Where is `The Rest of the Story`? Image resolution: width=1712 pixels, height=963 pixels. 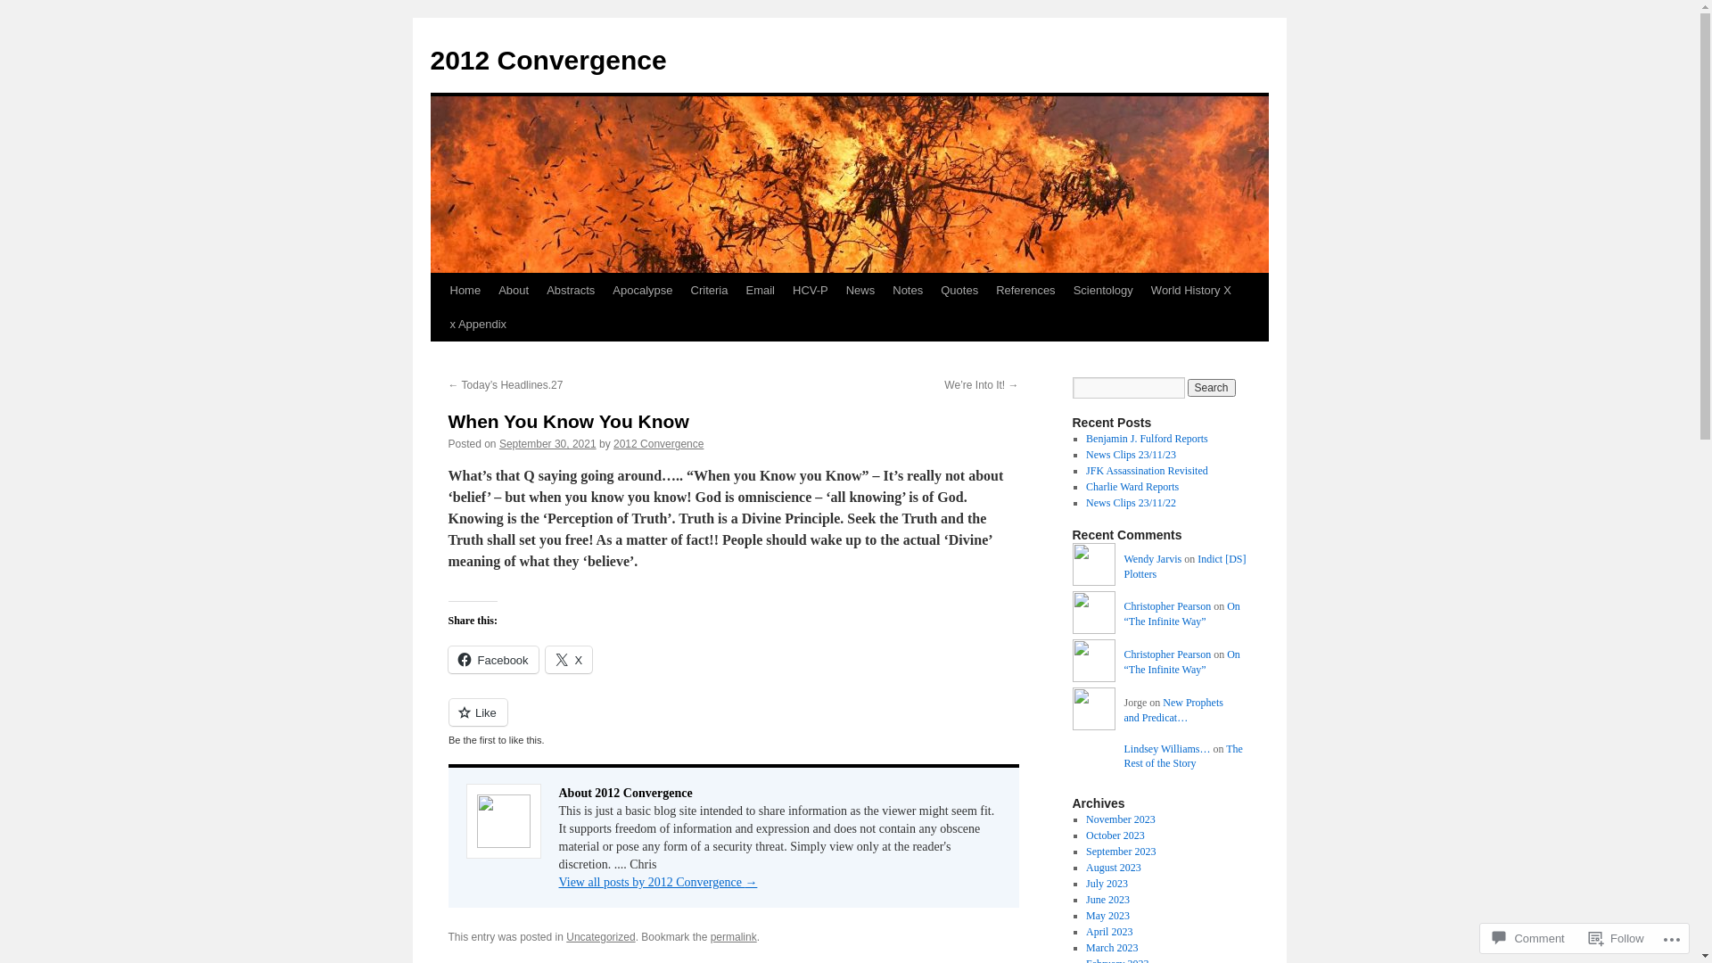 The Rest of the Story is located at coordinates (1182, 756).